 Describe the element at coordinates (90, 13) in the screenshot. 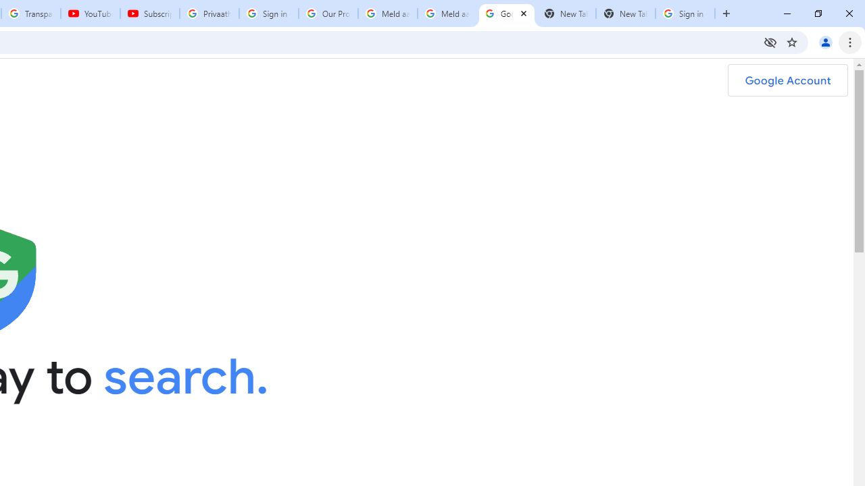

I see `YouTube` at that location.